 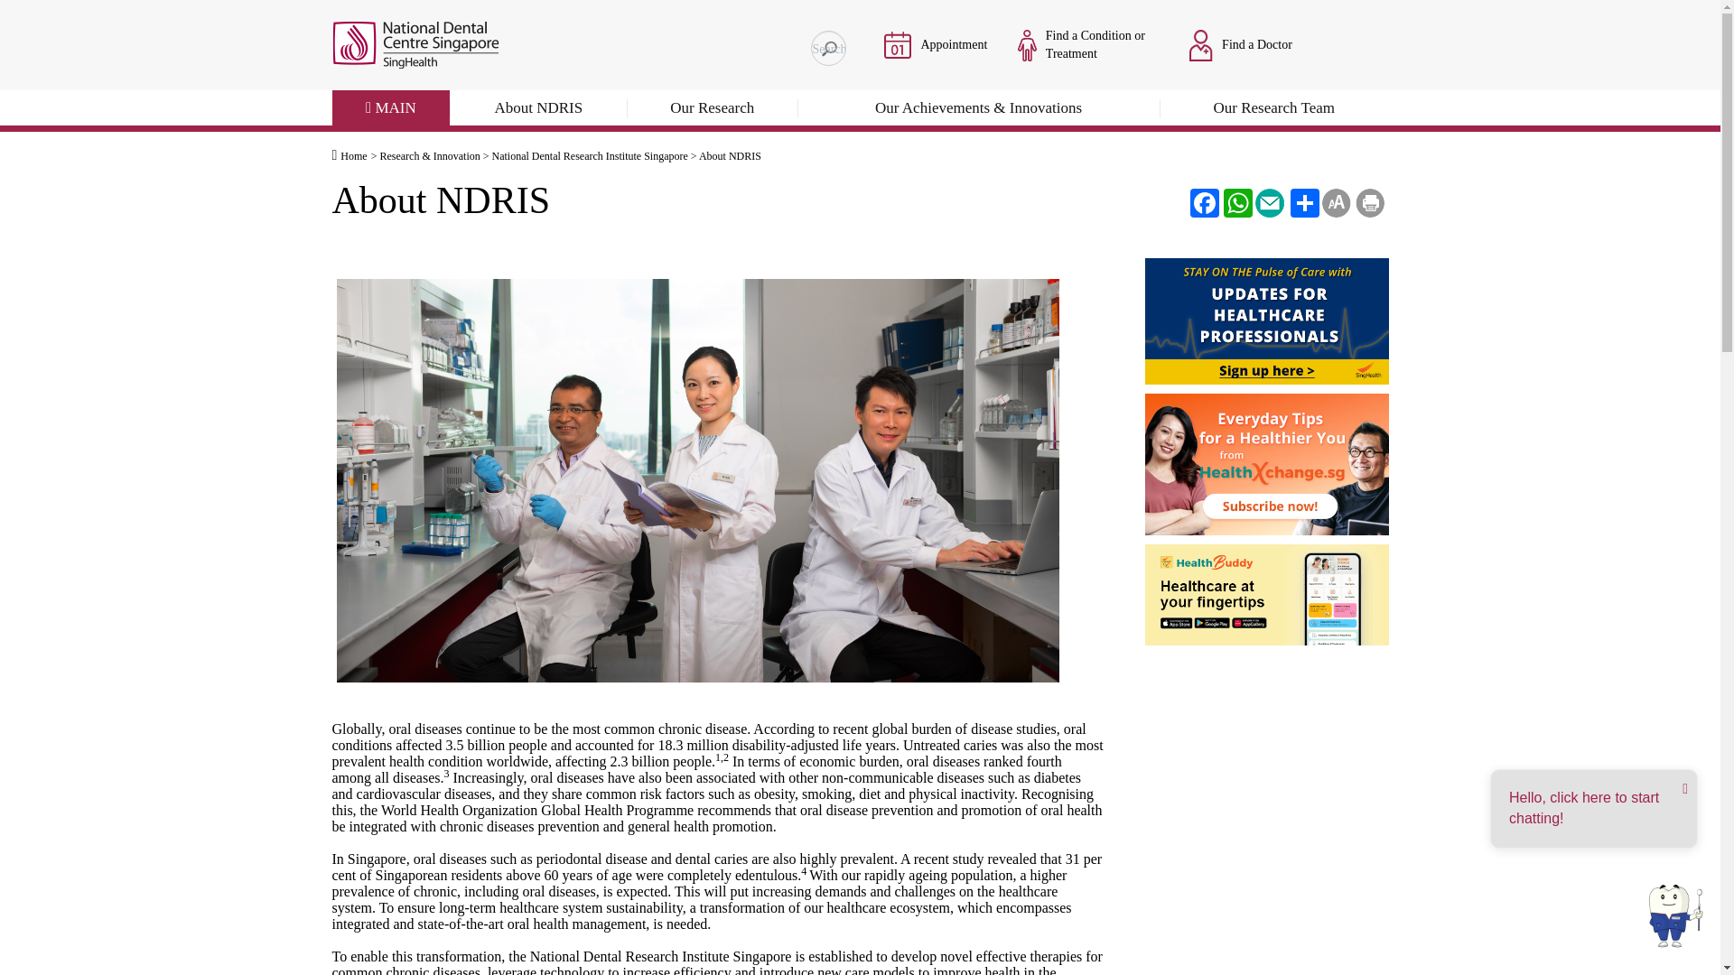 I want to click on Find a Doctor, so click(x=1201, y=44).